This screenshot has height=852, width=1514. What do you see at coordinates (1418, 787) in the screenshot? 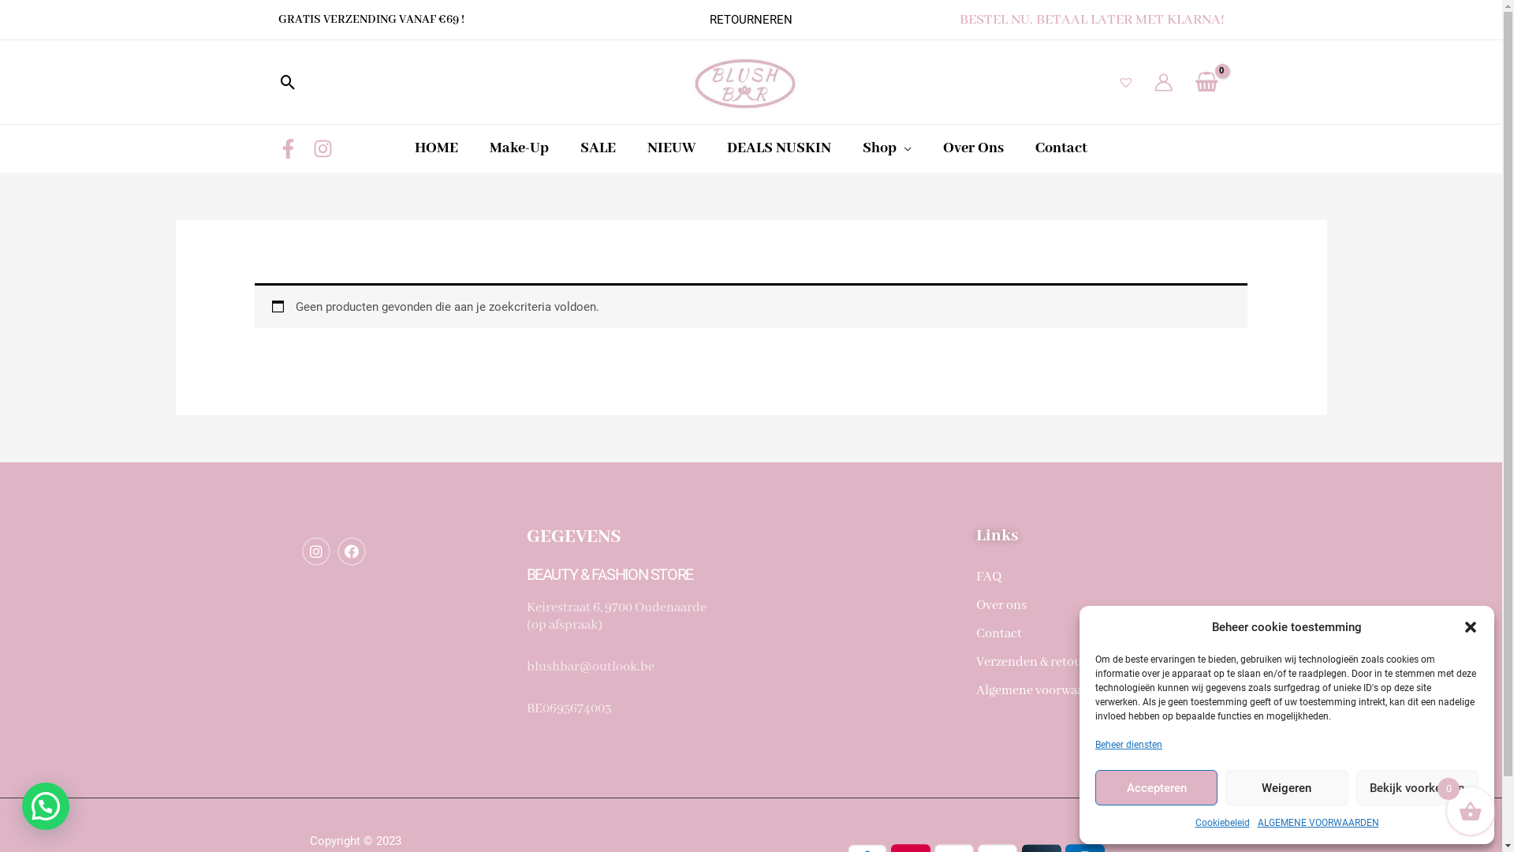
I see `Bekijk voorkeuren` at bounding box center [1418, 787].